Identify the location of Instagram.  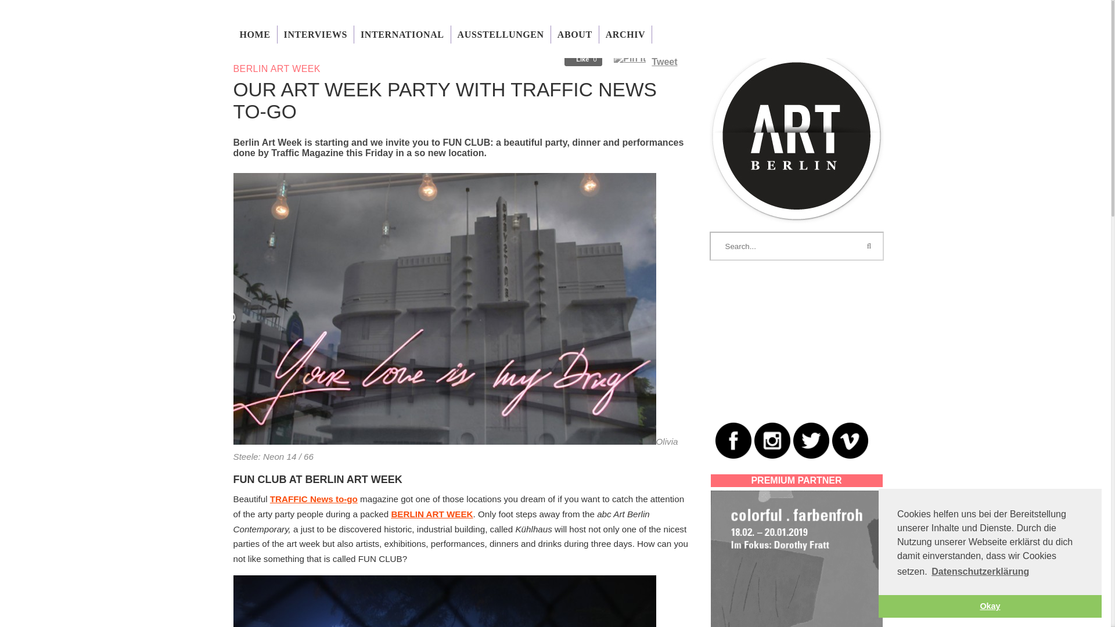
(771, 440).